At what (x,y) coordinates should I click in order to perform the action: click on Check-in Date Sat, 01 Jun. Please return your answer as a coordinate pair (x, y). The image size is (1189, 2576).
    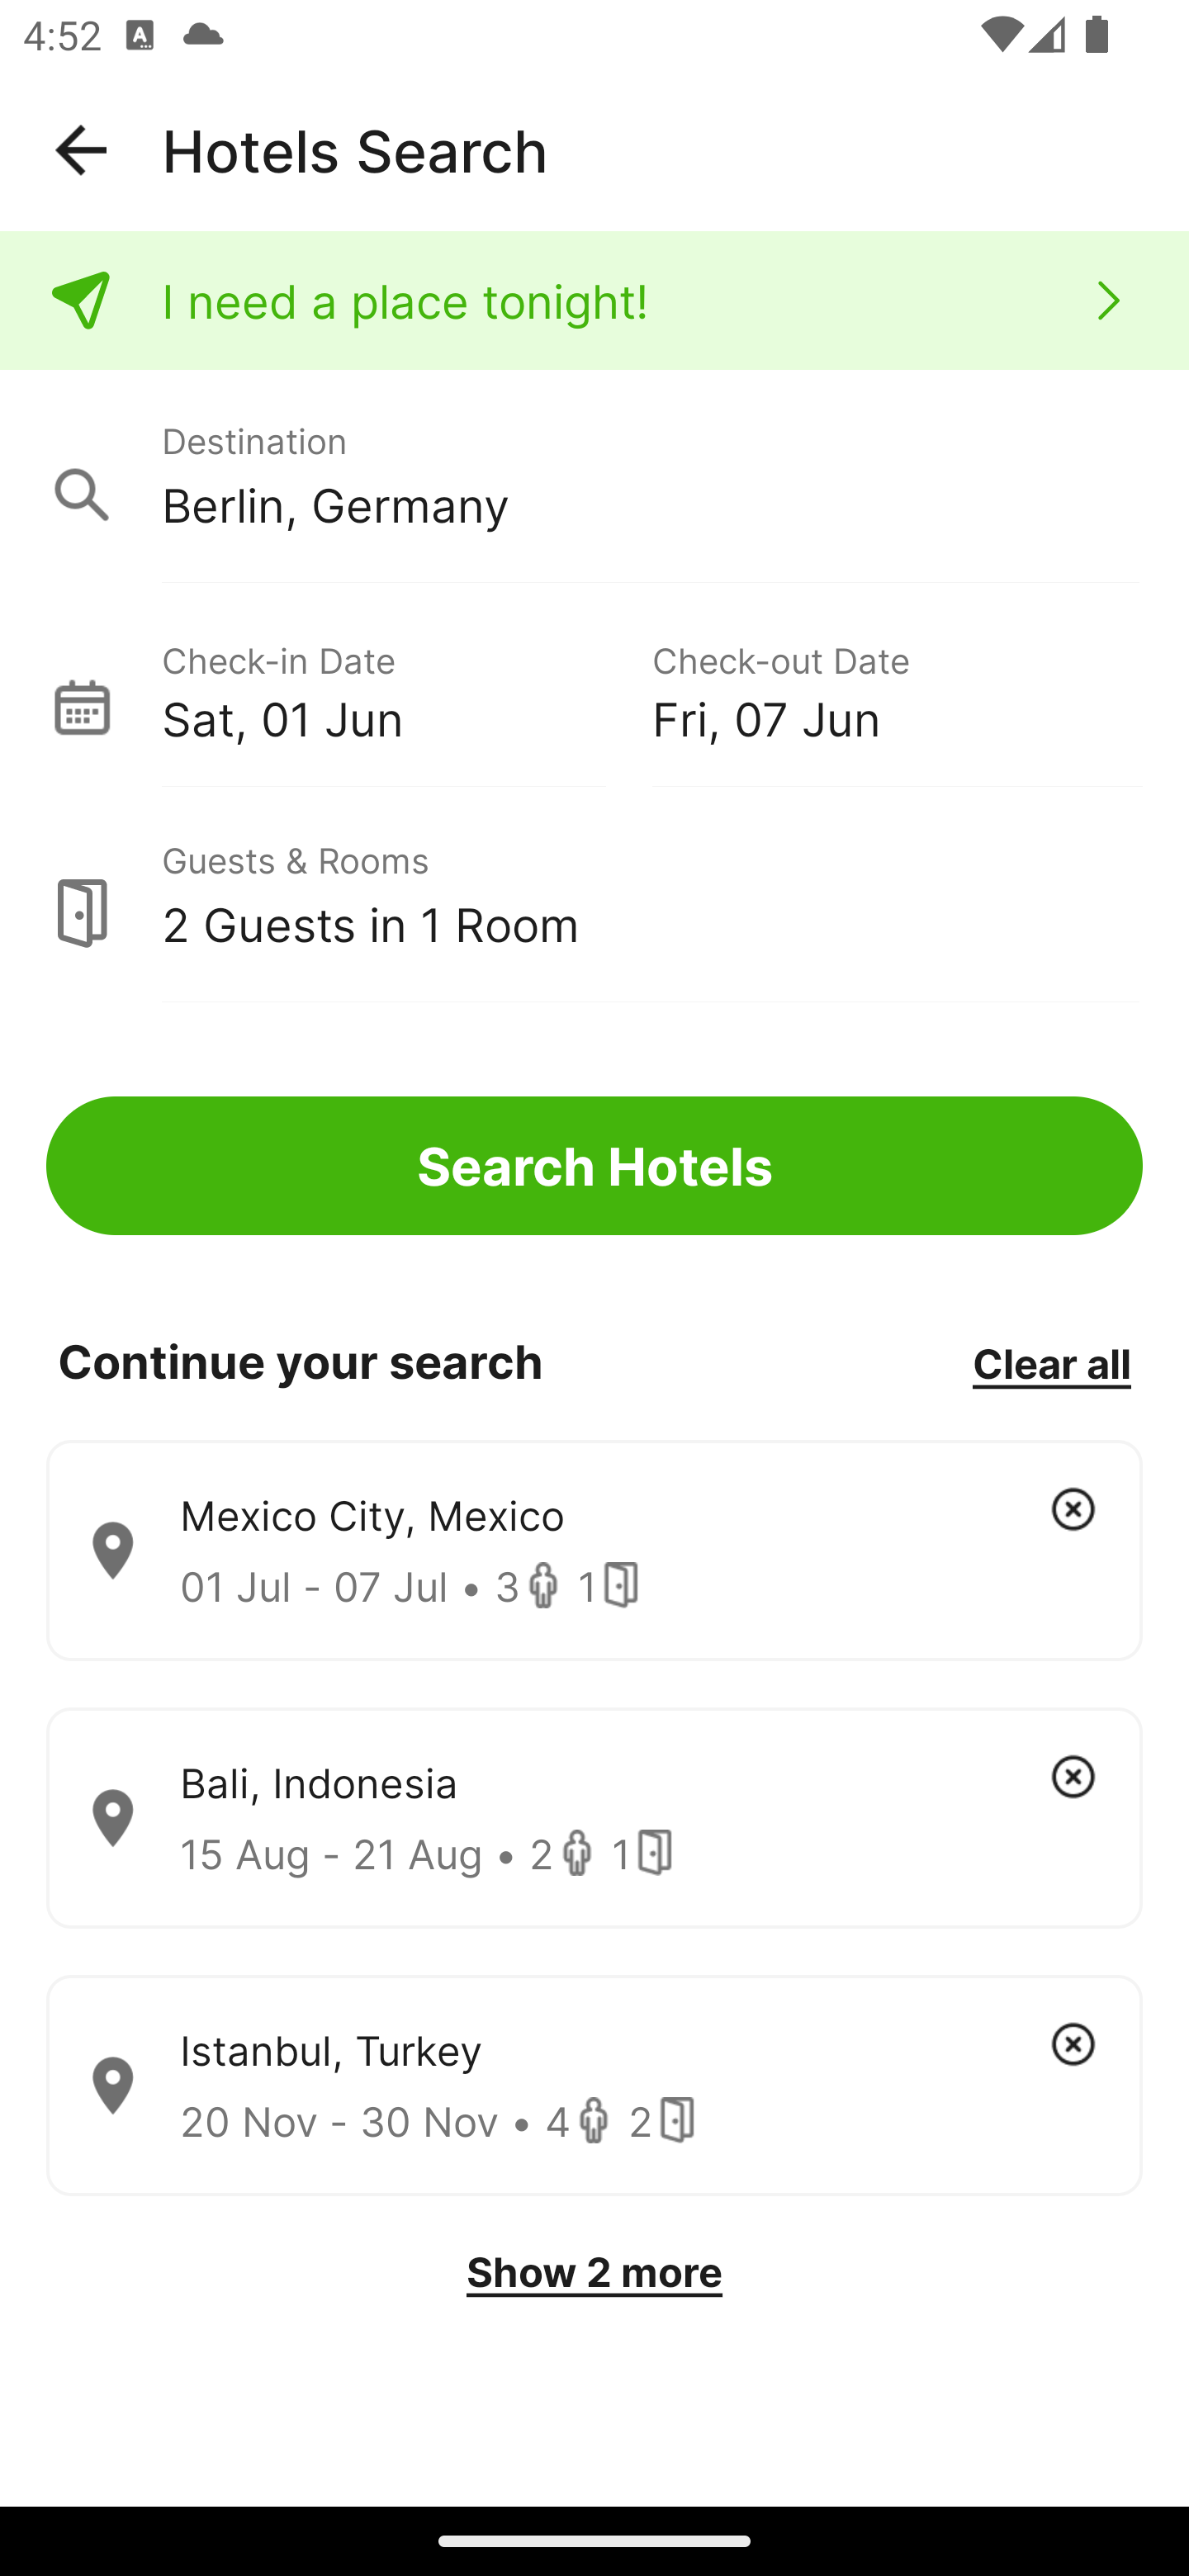
    Looking at the image, I should click on (406, 689).